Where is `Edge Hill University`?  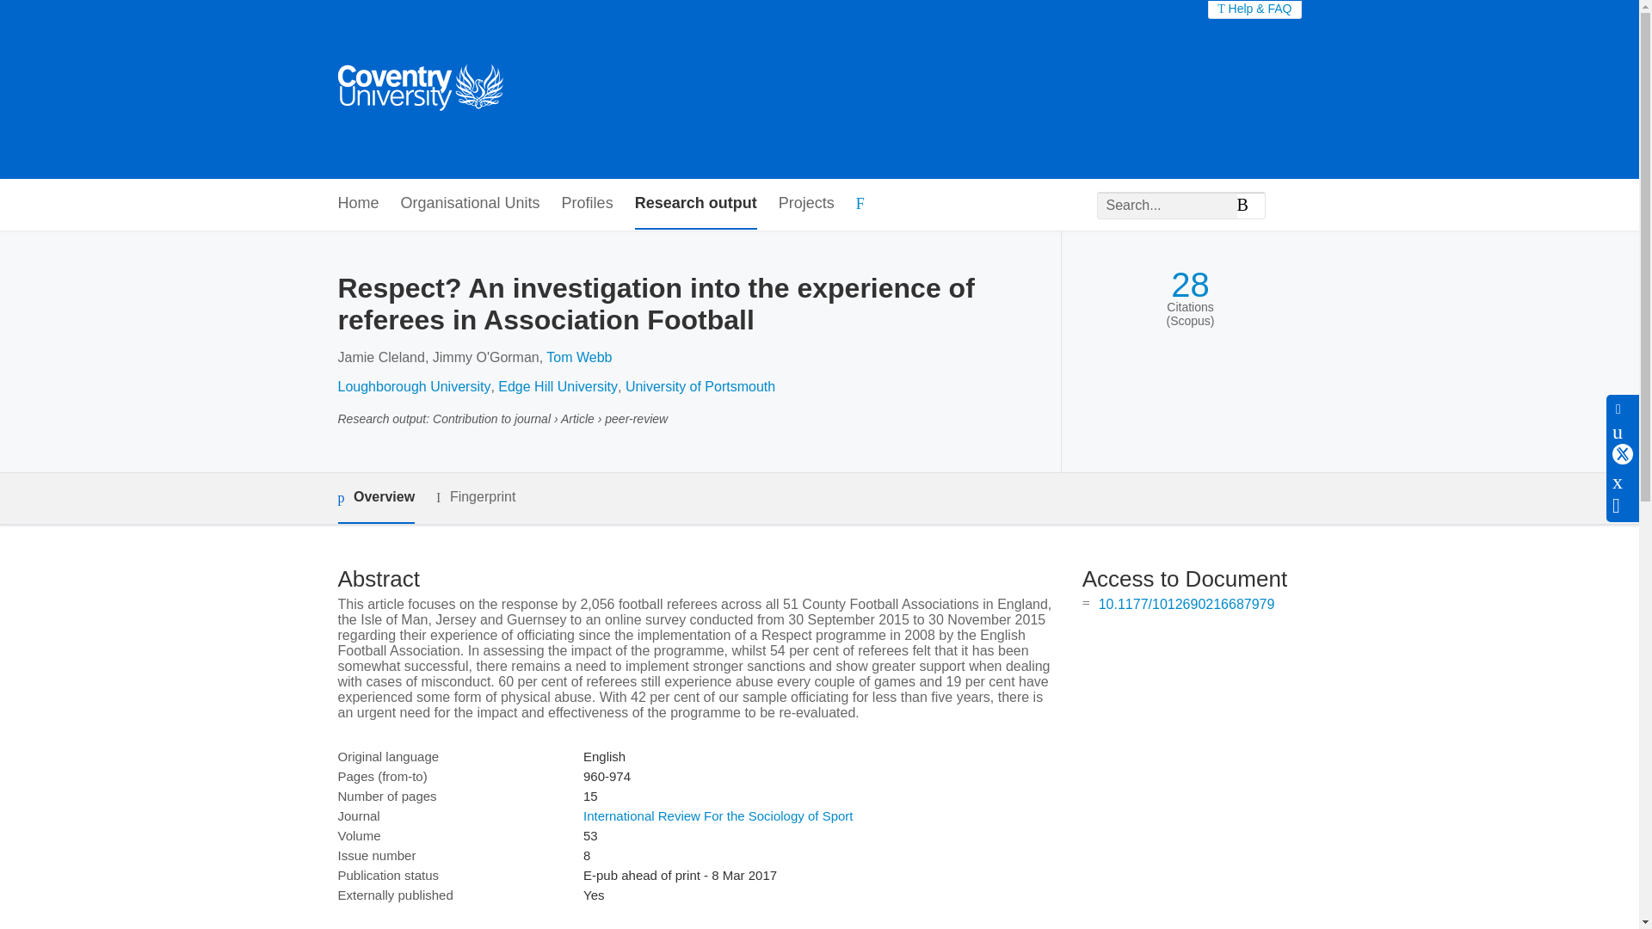
Edge Hill University is located at coordinates (558, 385).